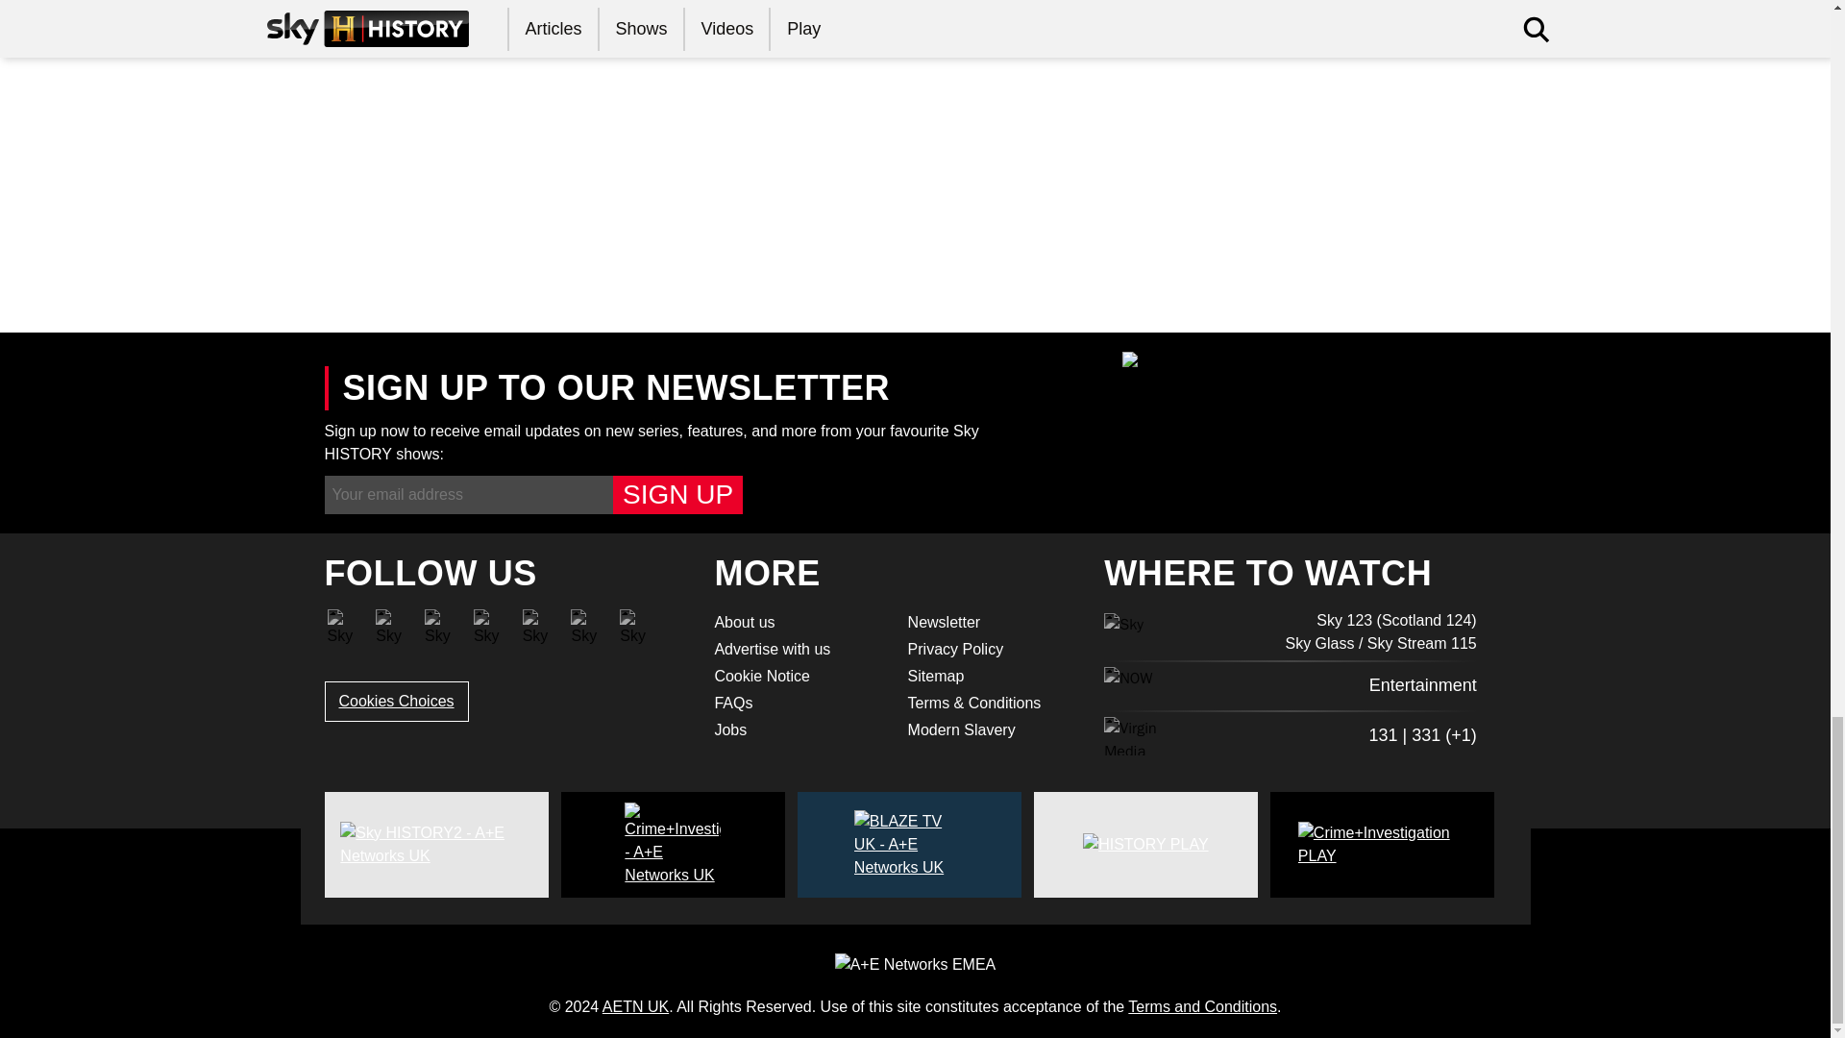  Describe the element at coordinates (992, 729) in the screenshot. I see `Modern Slavery` at that location.